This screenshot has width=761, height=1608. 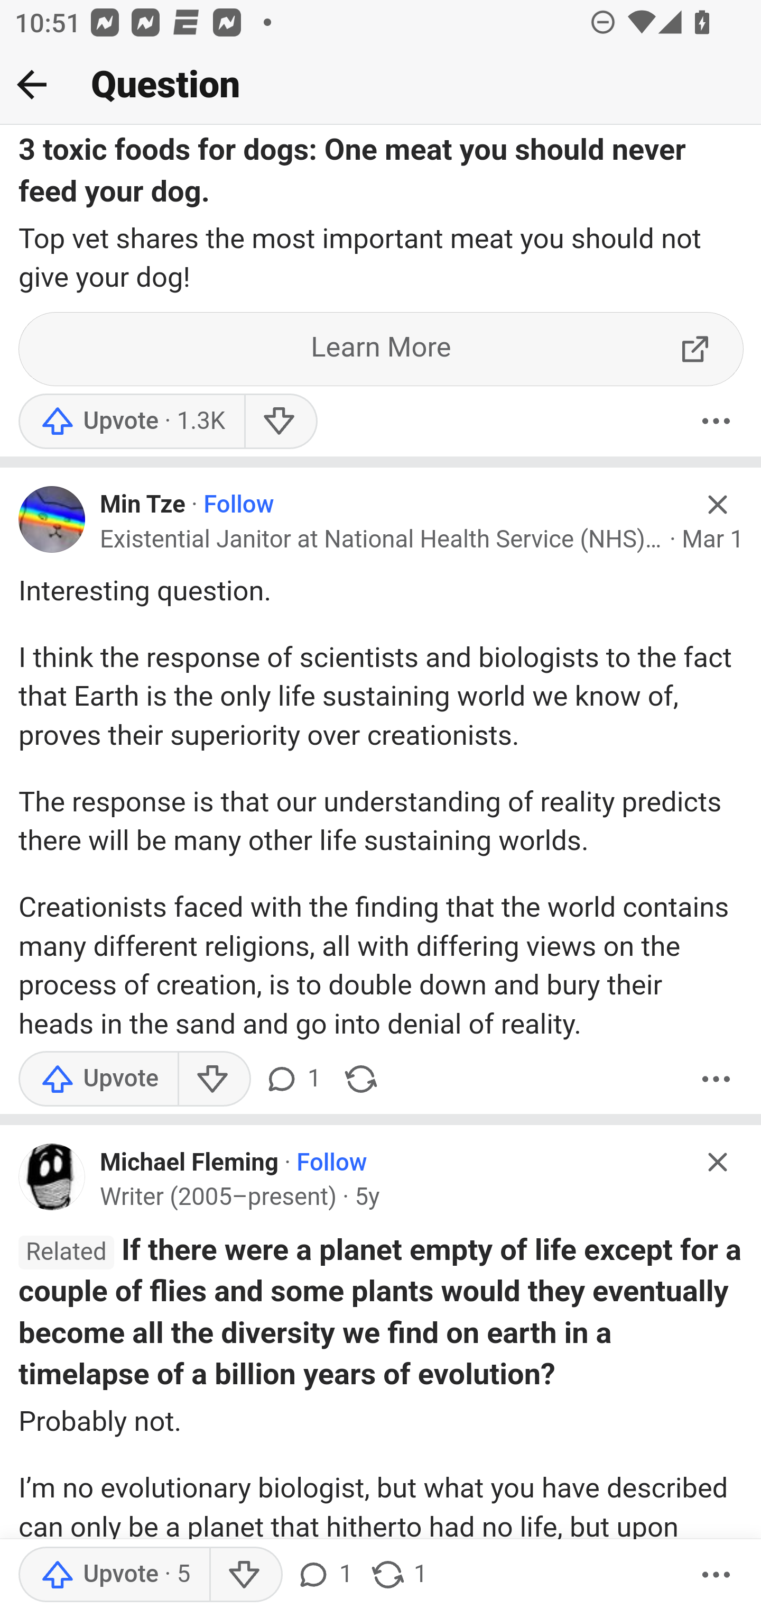 What do you see at coordinates (52, 1177) in the screenshot?
I see `Profile photo for Michael Fleming` at bounding box center [52, 1177].